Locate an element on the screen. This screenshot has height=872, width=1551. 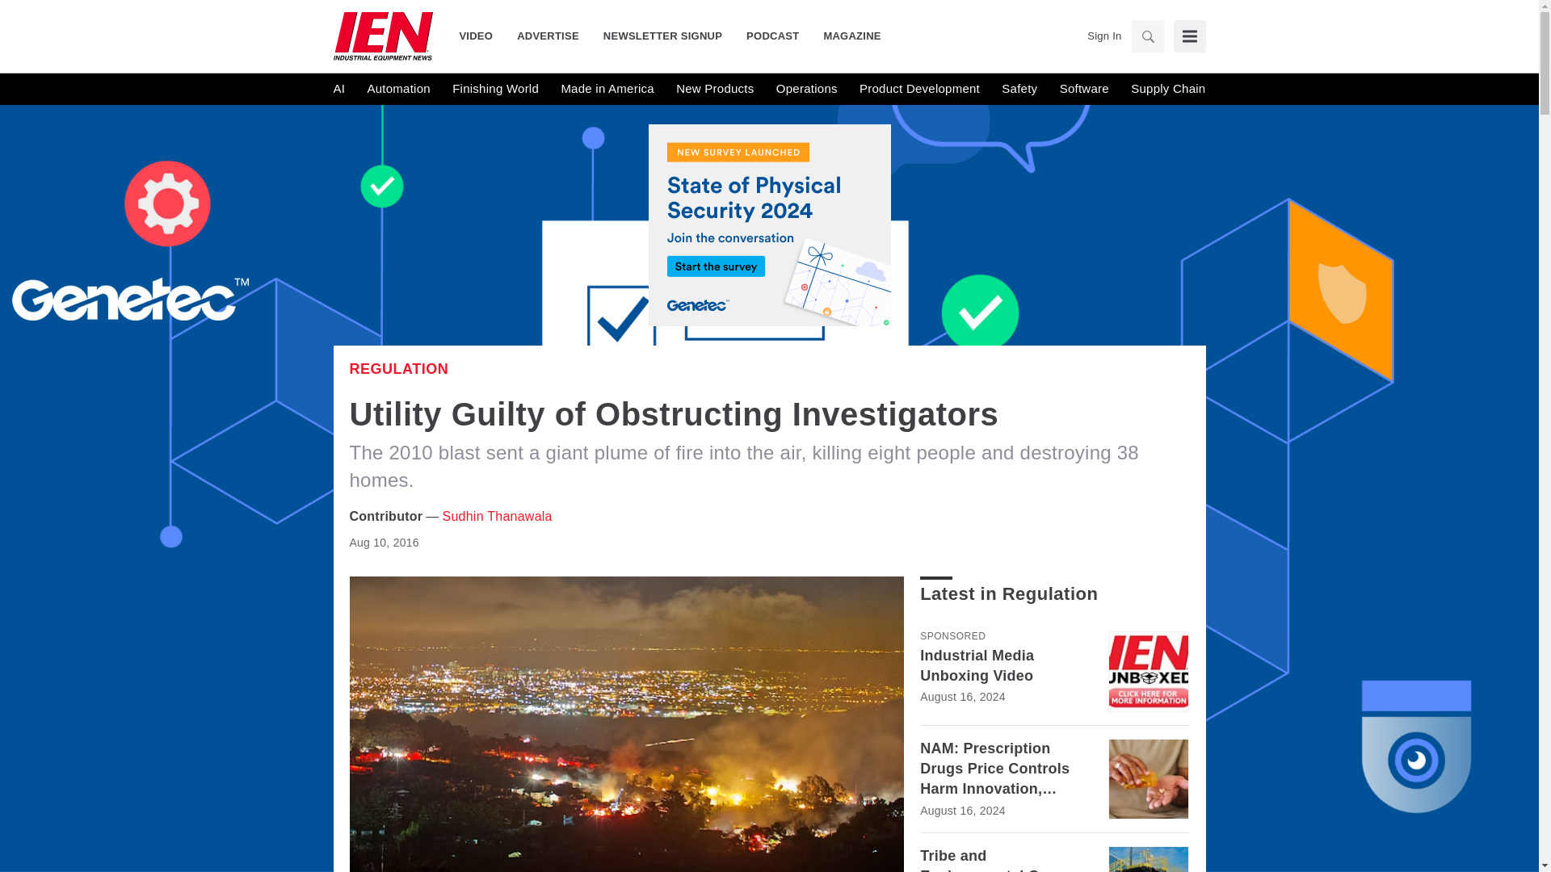
Product Development is located at coordinates (919, 89).